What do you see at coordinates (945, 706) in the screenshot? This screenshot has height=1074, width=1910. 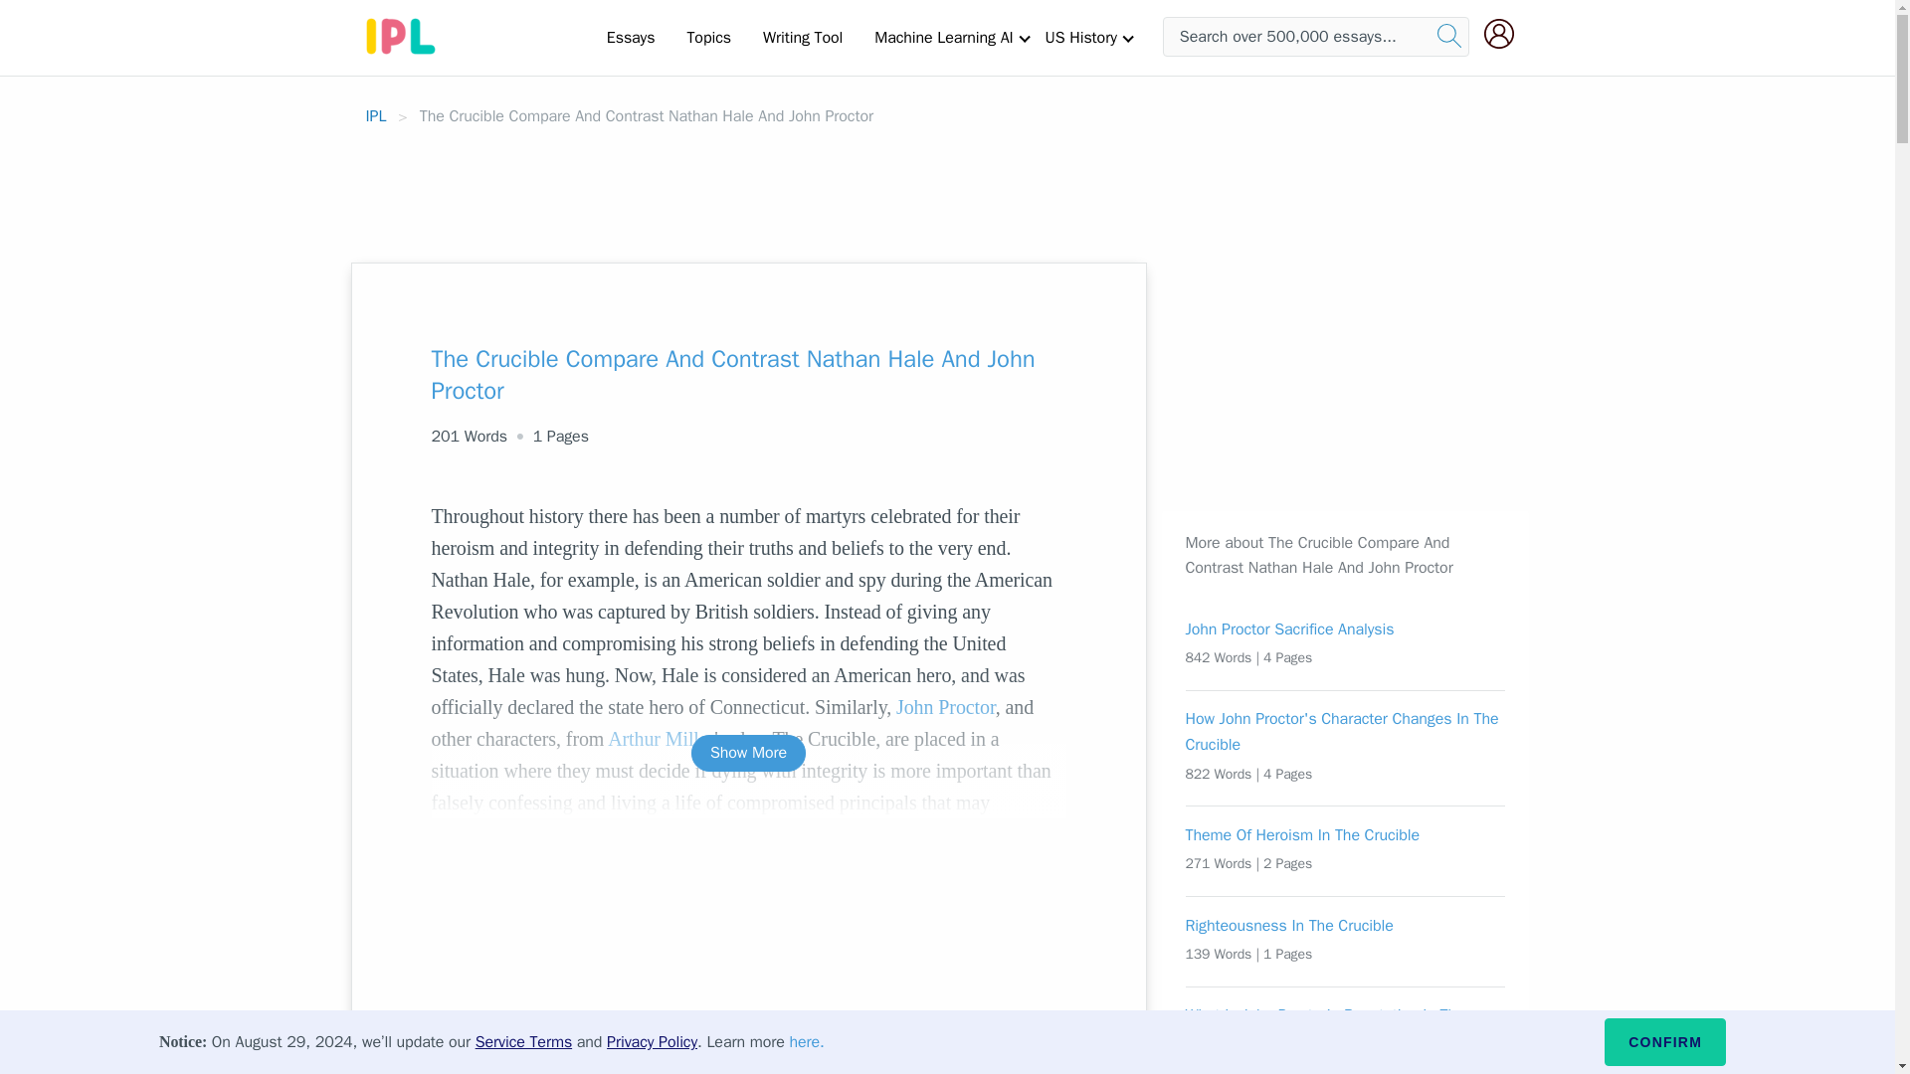 I see `John Proctor` at bounding box center [945, 706].